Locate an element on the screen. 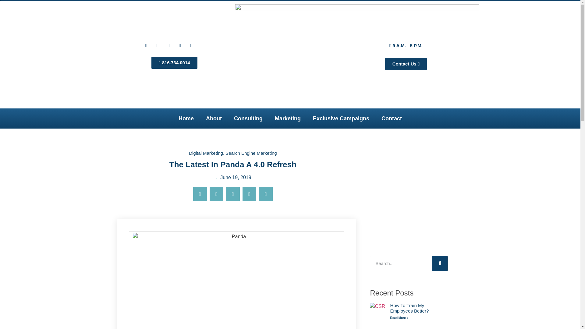  Contact Us is located at coordinates (406, 64).